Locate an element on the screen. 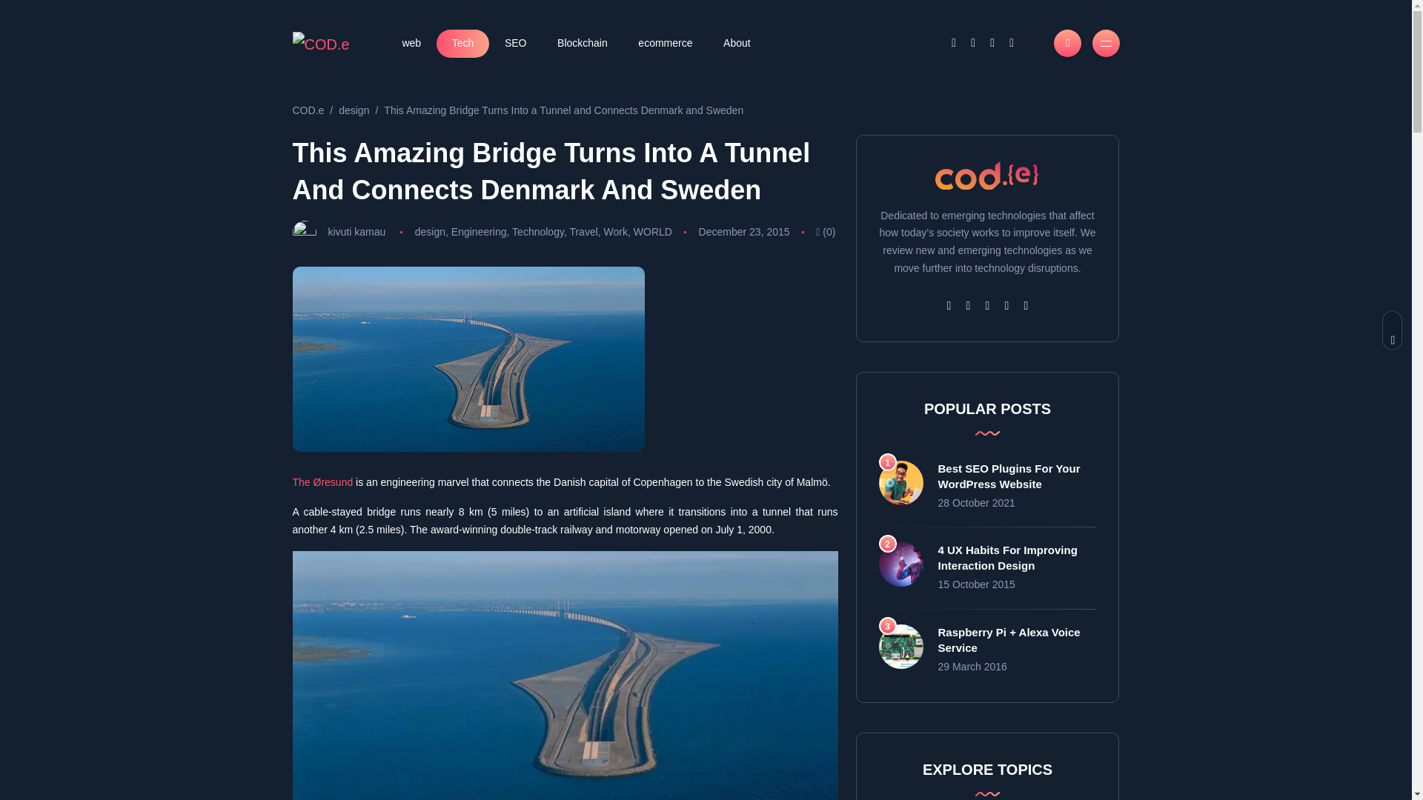 Image resolution: width=1423 pixels, height=800 pixels. COD.e is located at coordinates (308, 110).